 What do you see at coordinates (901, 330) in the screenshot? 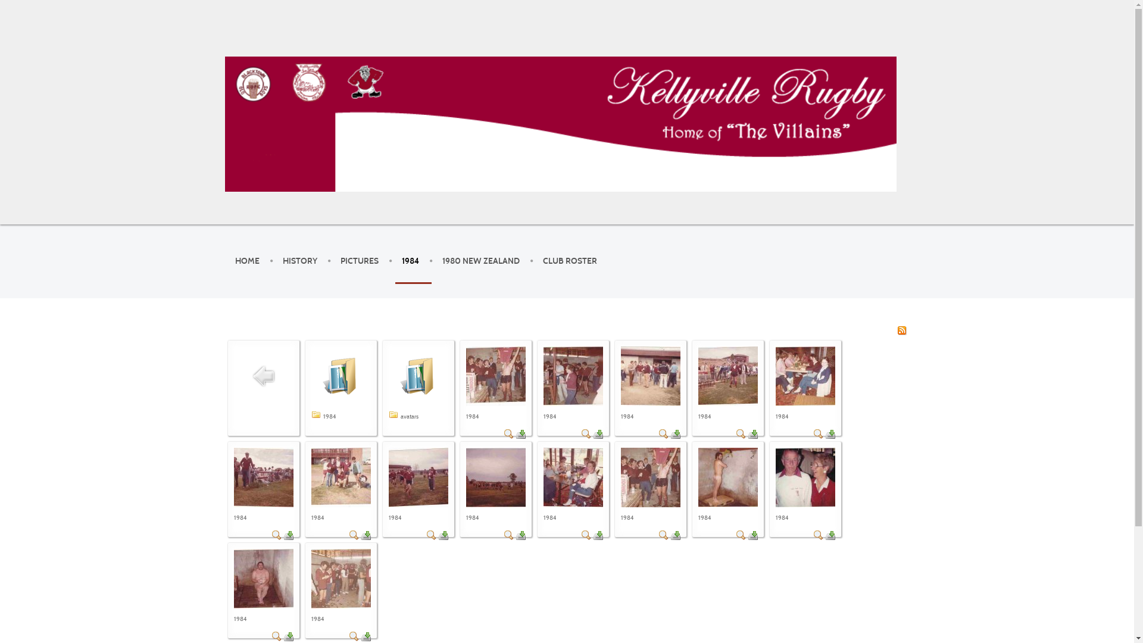
I see `RSS` at bounding box center [901, 330].